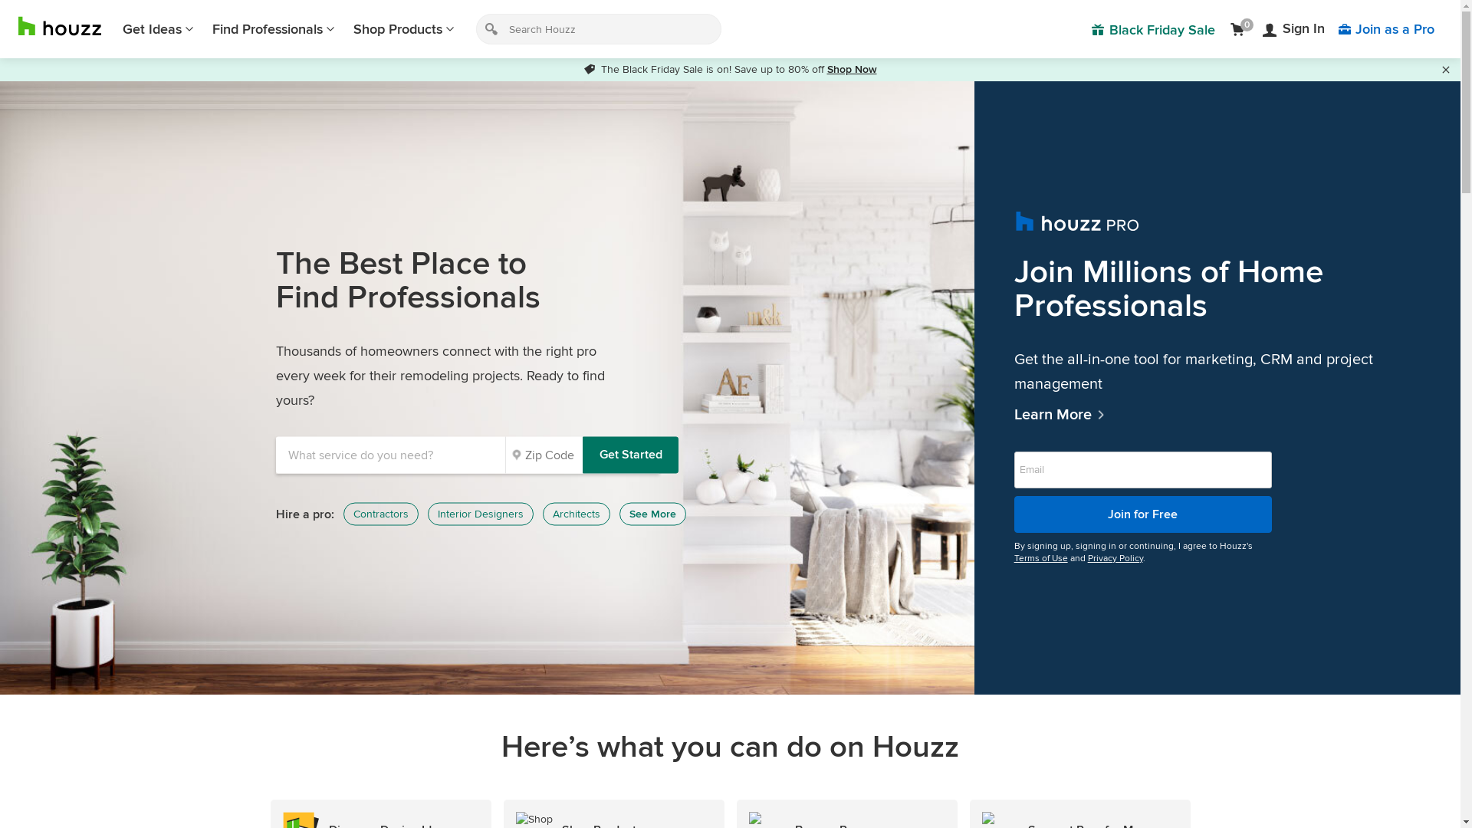 The width and height of the screenshot is (1472, 828). Describe the element at coordinates (1386, 29) in the screenshot. I see `Join as a Pro` at that location.